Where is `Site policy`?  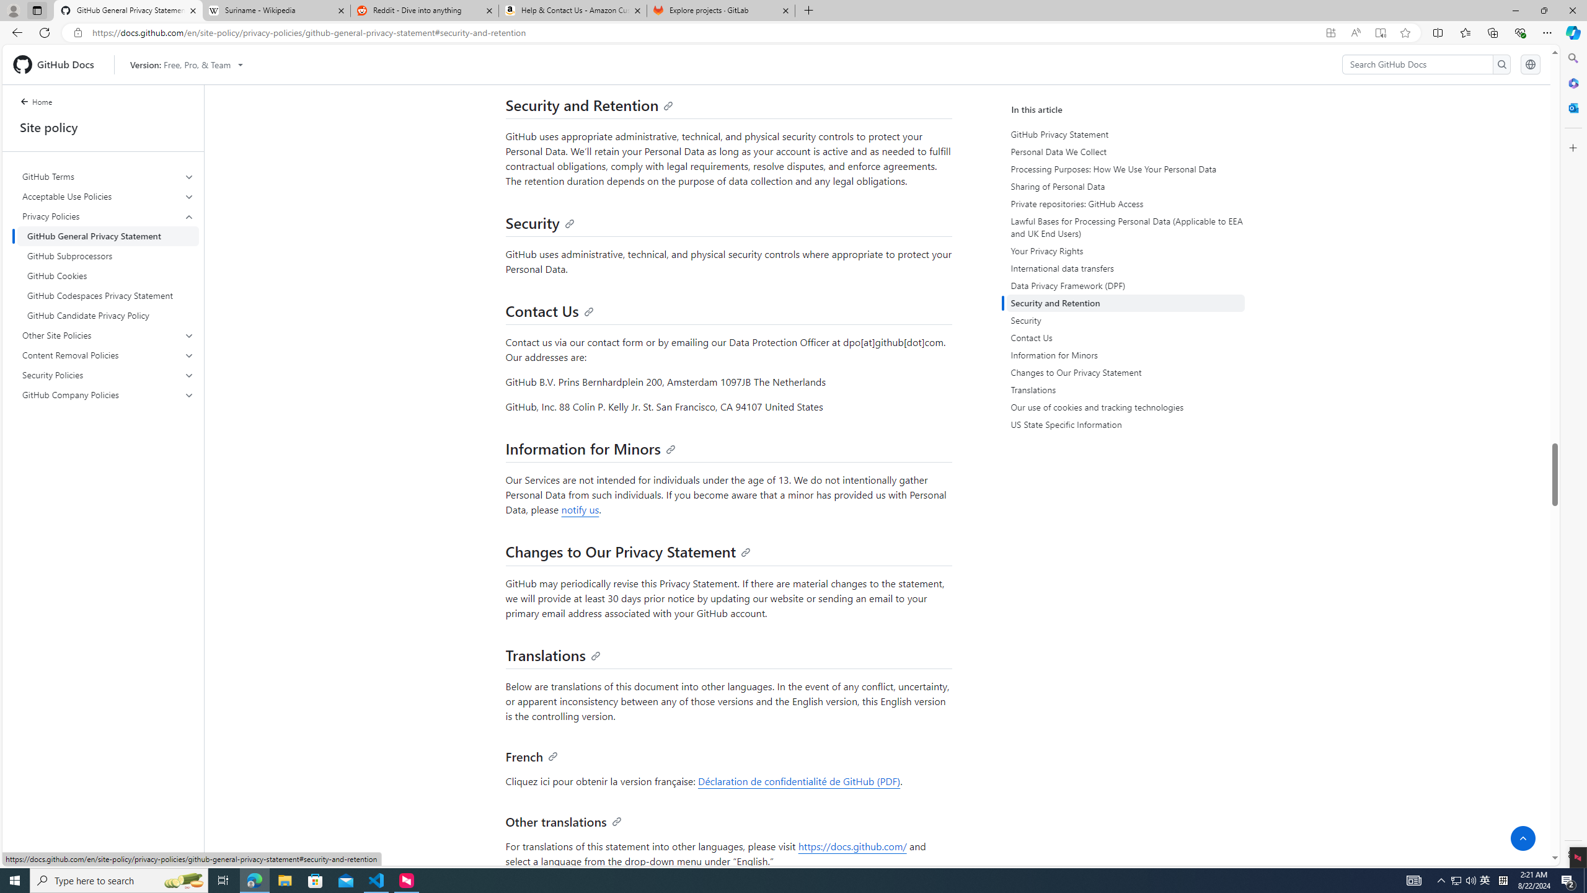
Site policy is located at coordinates (103, 127).